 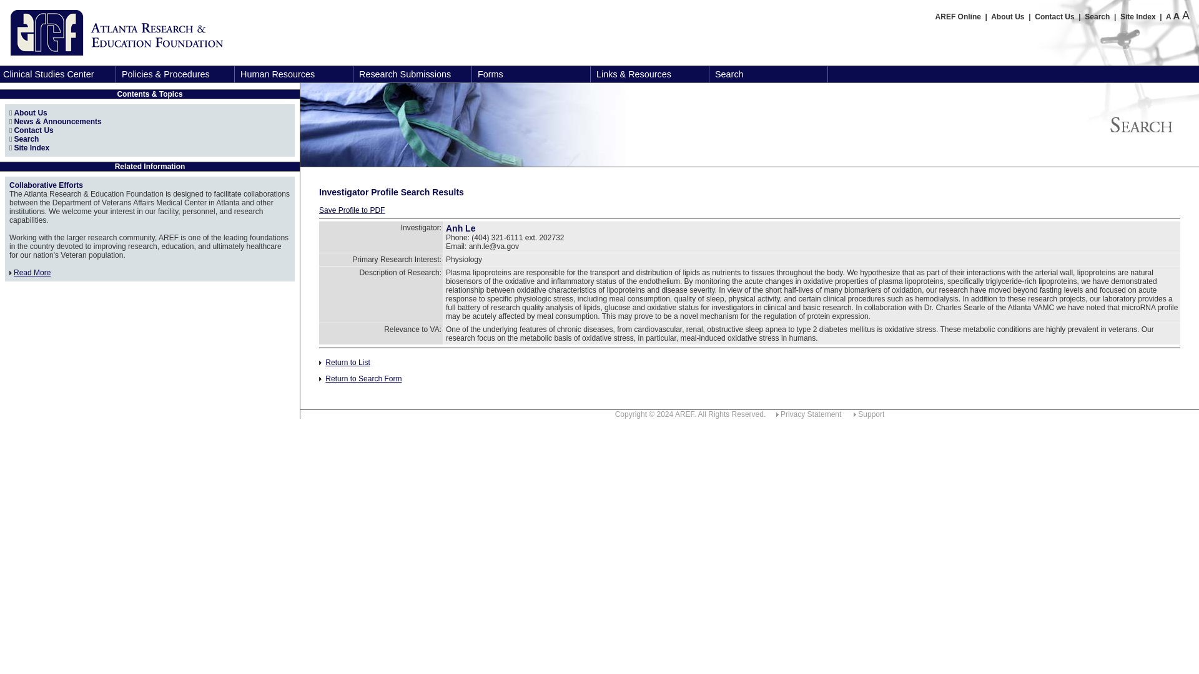 I want to click on Site Index, so click(x=1138, y=16).